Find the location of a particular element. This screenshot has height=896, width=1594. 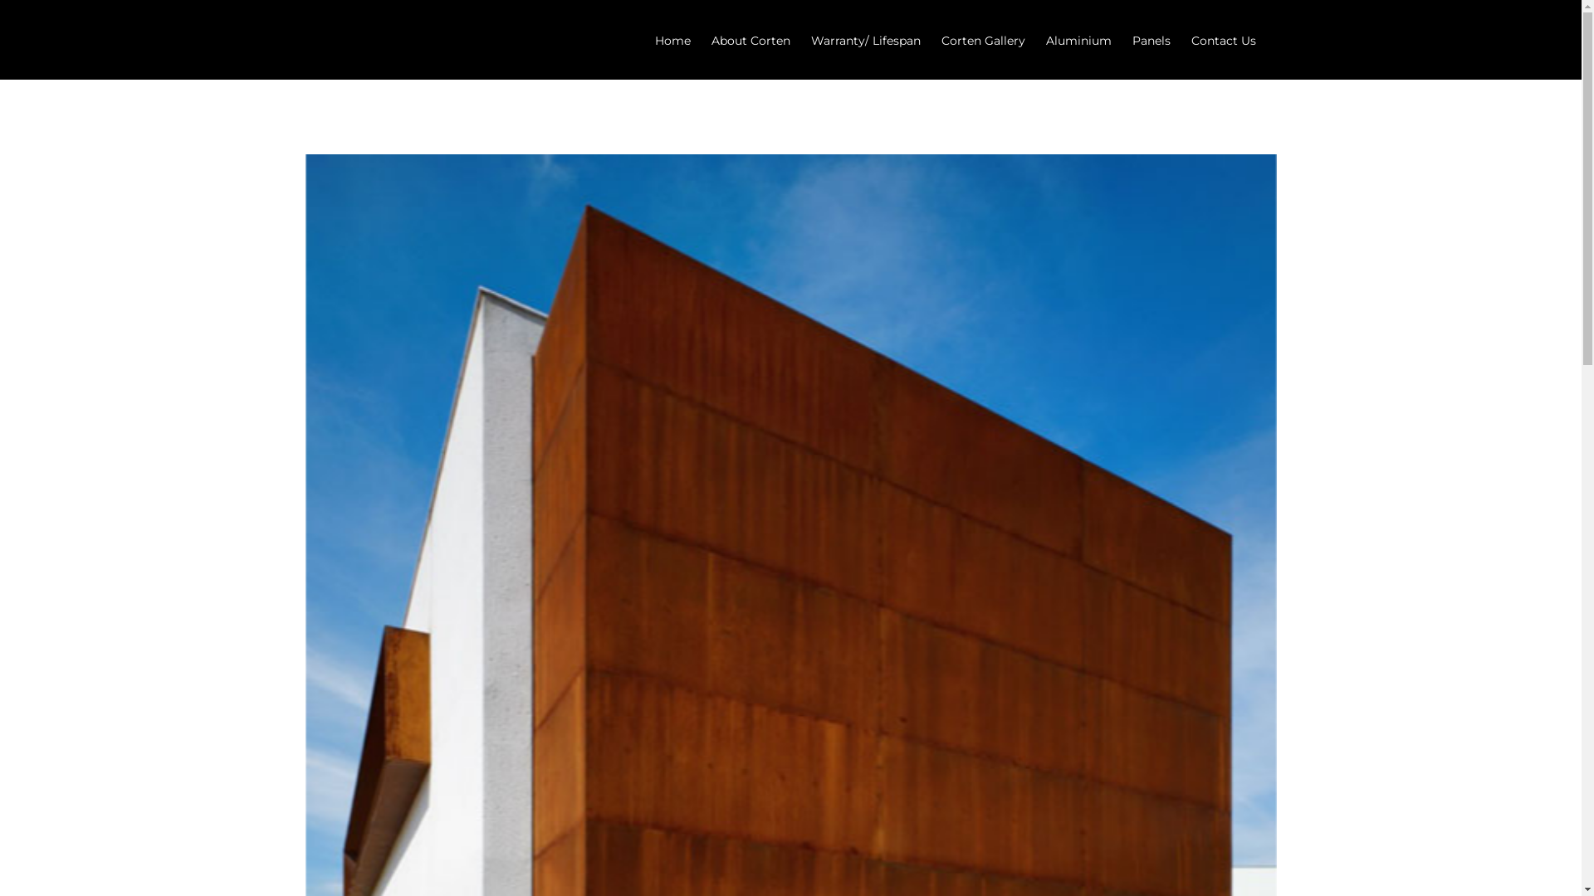

Aluminium is located at coordinates (1079, 40).